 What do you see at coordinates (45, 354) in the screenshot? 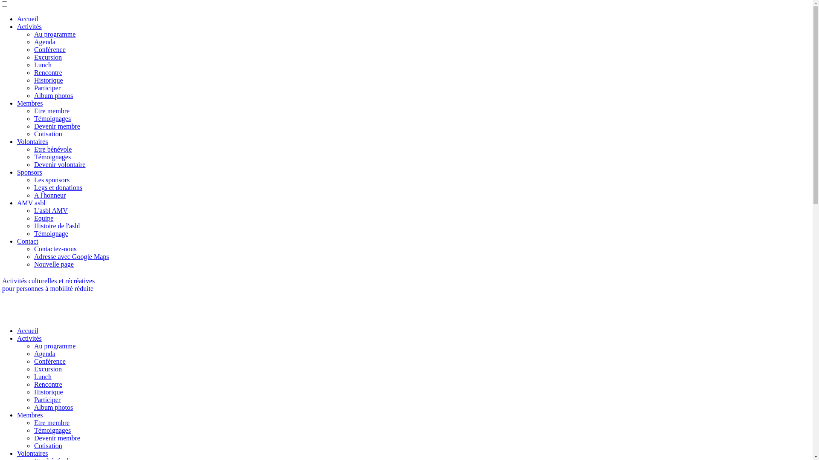
I see `Agenda` at bounding box center [45, 354].